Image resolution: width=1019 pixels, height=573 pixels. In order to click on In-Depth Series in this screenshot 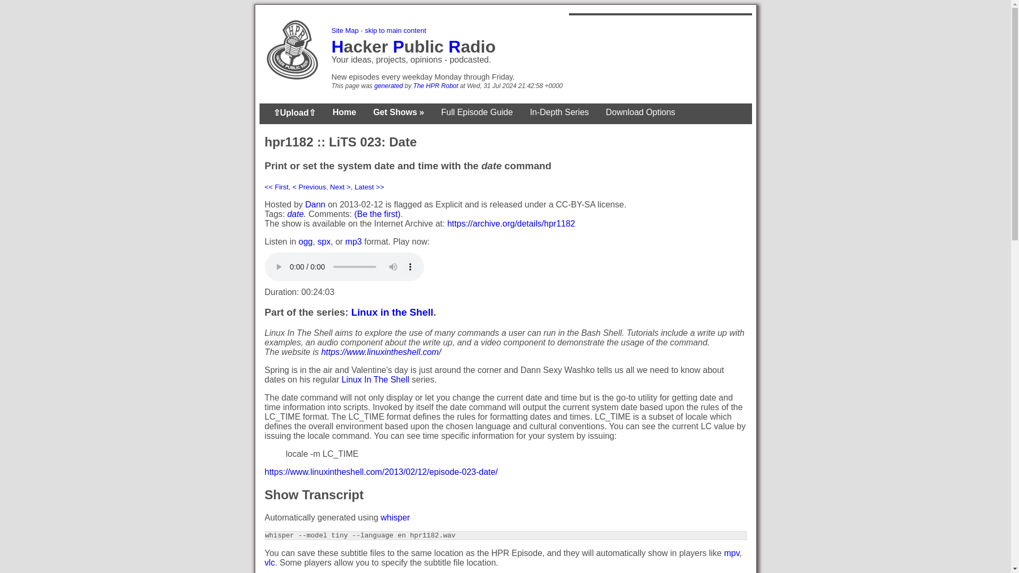, I will do `click(559, 112)`.